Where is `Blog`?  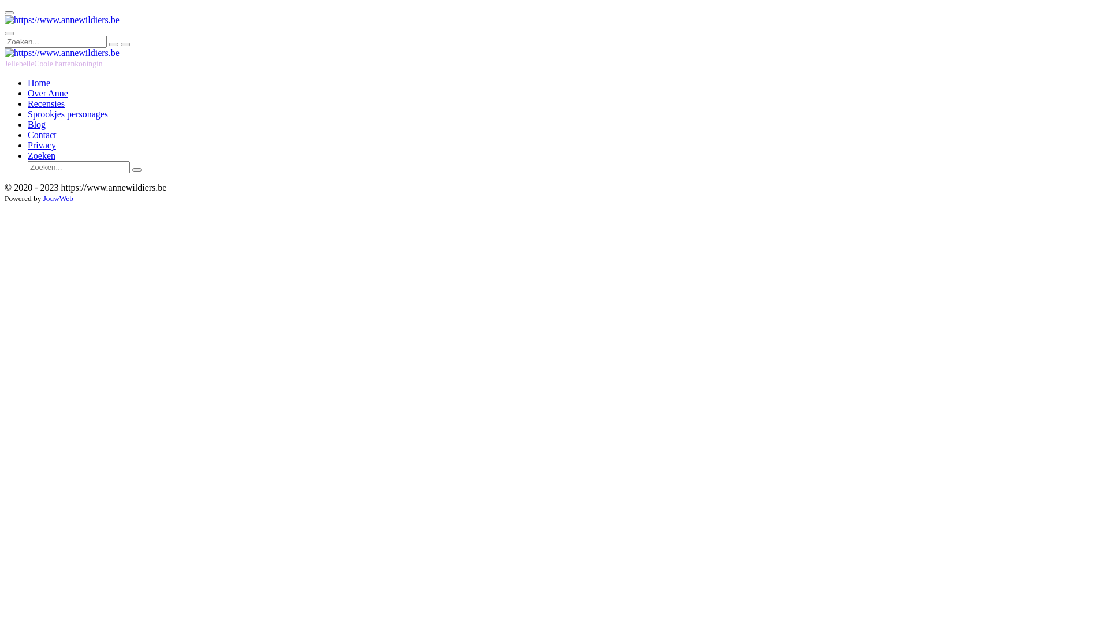 Blog is located at coordinates (37, 125).